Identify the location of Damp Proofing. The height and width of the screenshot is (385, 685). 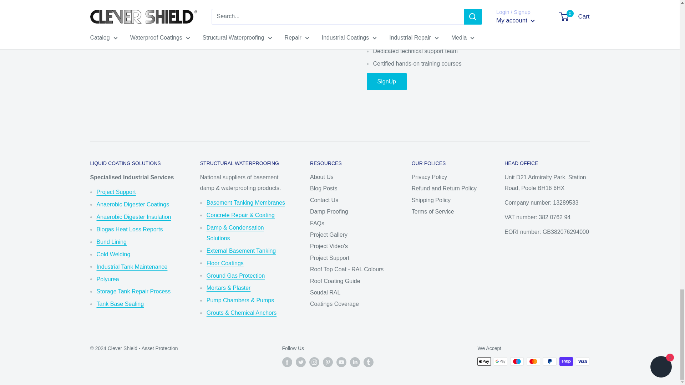
(235, 233).